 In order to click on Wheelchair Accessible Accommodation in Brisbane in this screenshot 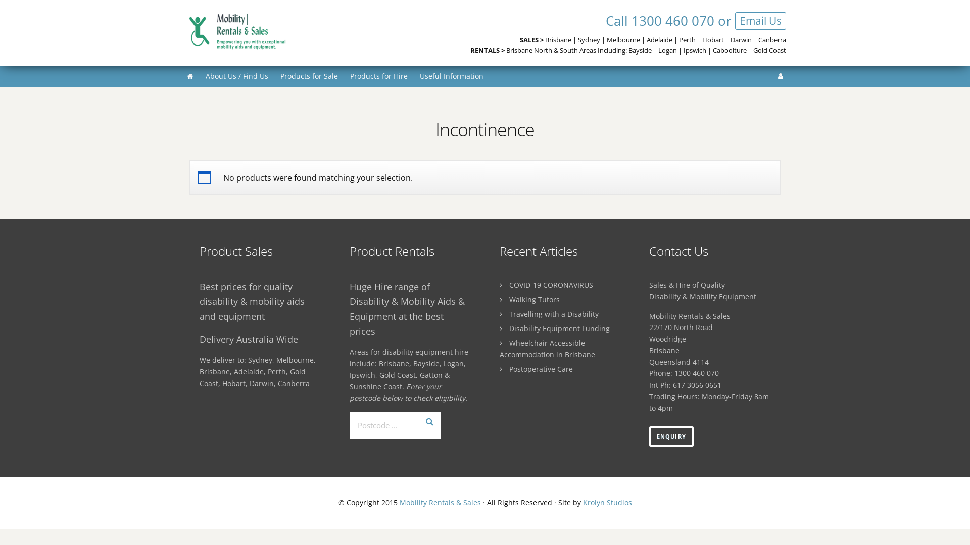, I will do `click(548, 349)`.